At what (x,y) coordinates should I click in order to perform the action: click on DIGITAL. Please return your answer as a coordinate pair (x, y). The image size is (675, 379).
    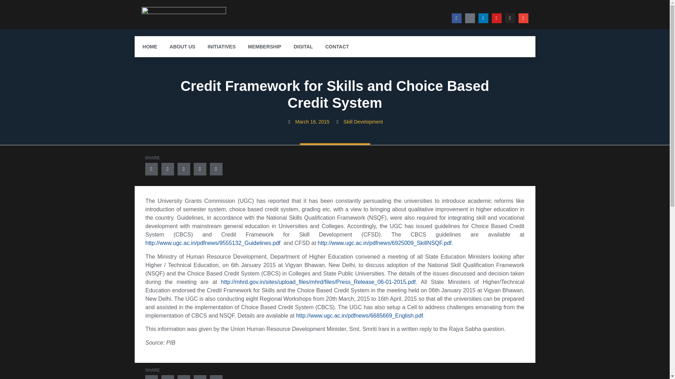
    Looking at the image, I should click on (303, 46).